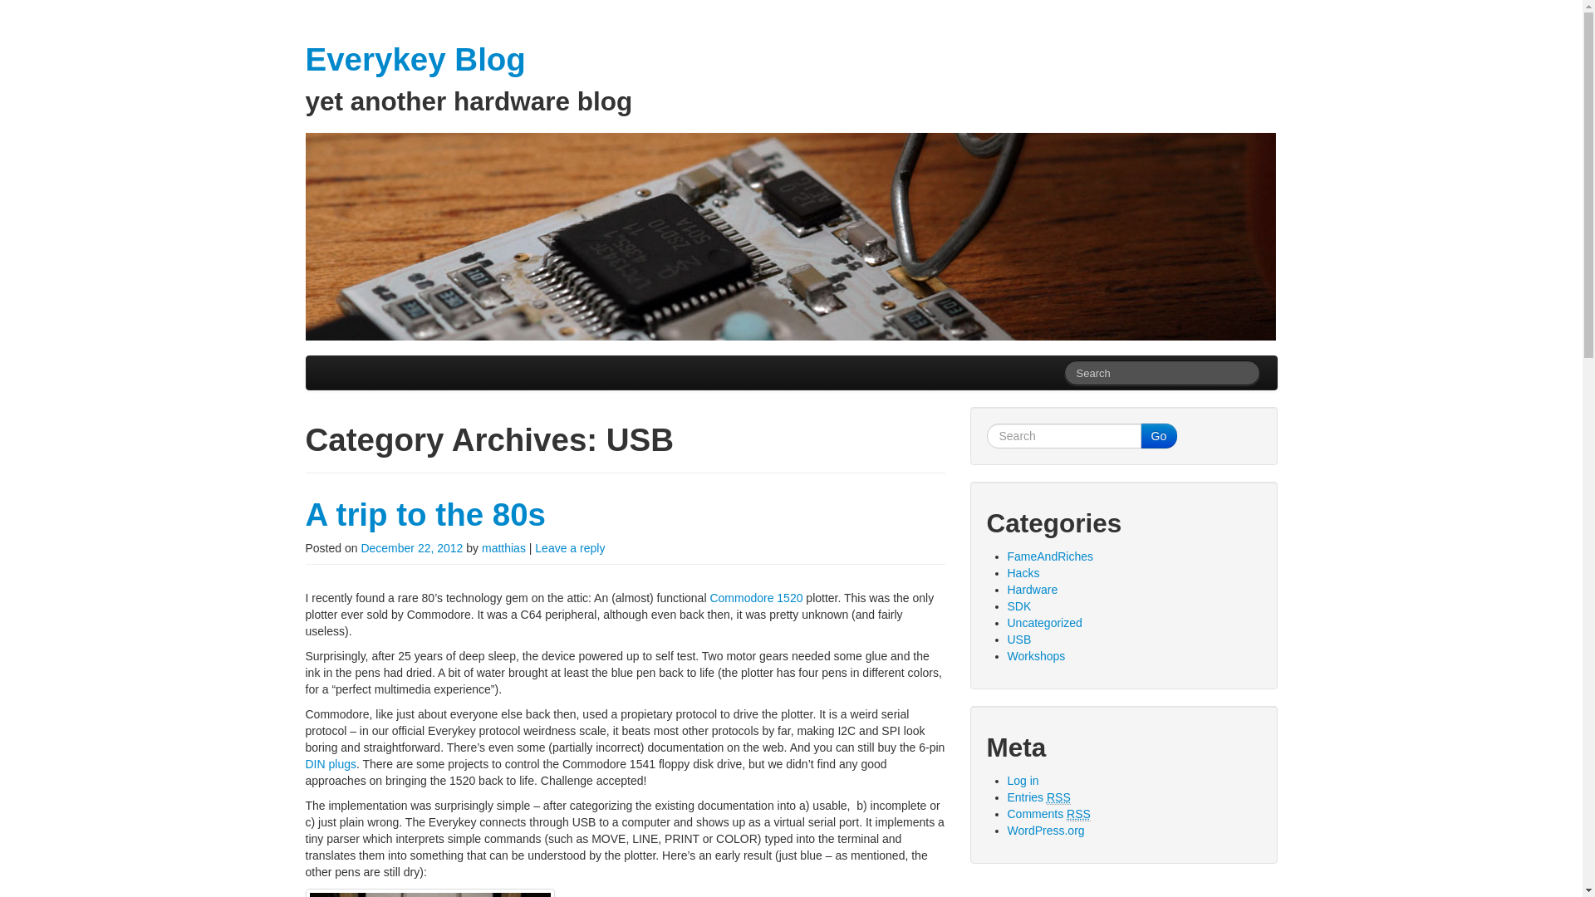  What do you see at coordinates (1038, 797) in the screenshot?
I see `Entries RSS` at bounding box center [1038, 797].